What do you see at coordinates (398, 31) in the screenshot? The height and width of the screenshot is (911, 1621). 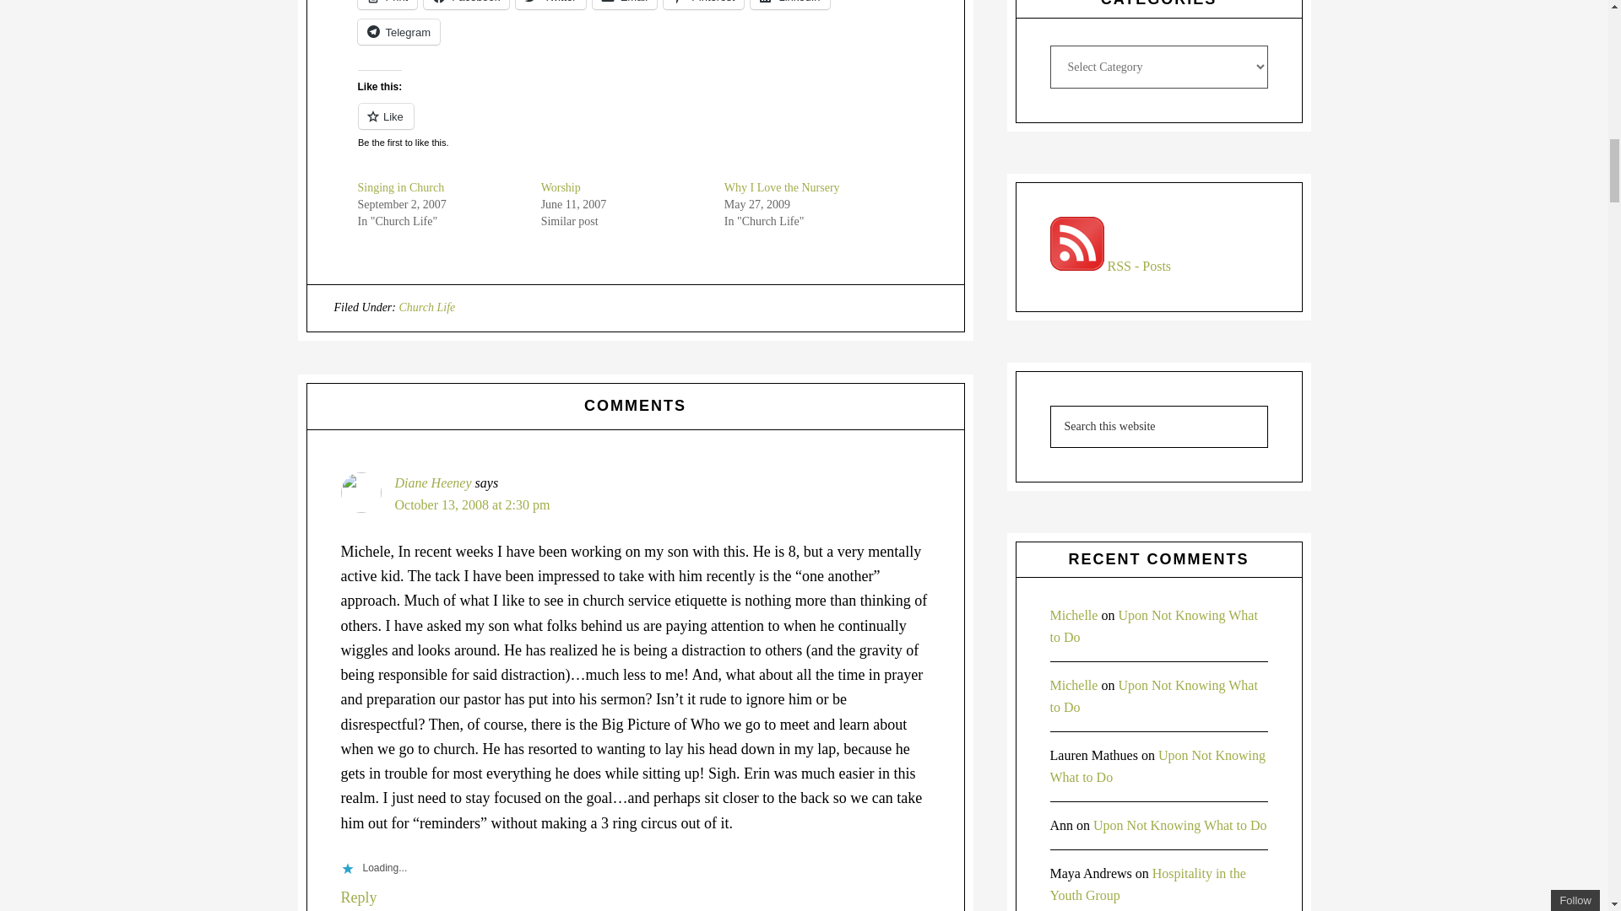 I see `Click to share on Telegram` at bounding box center [398, 31].